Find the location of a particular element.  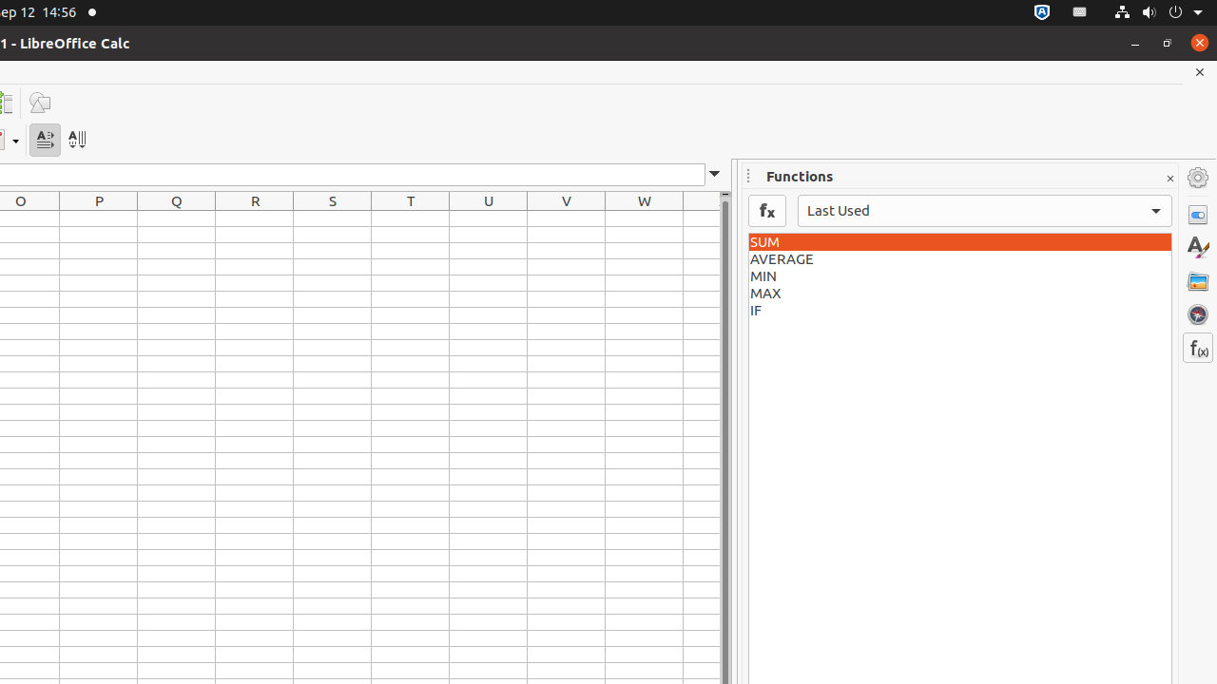

P1 is located at coordinates (99, 218).